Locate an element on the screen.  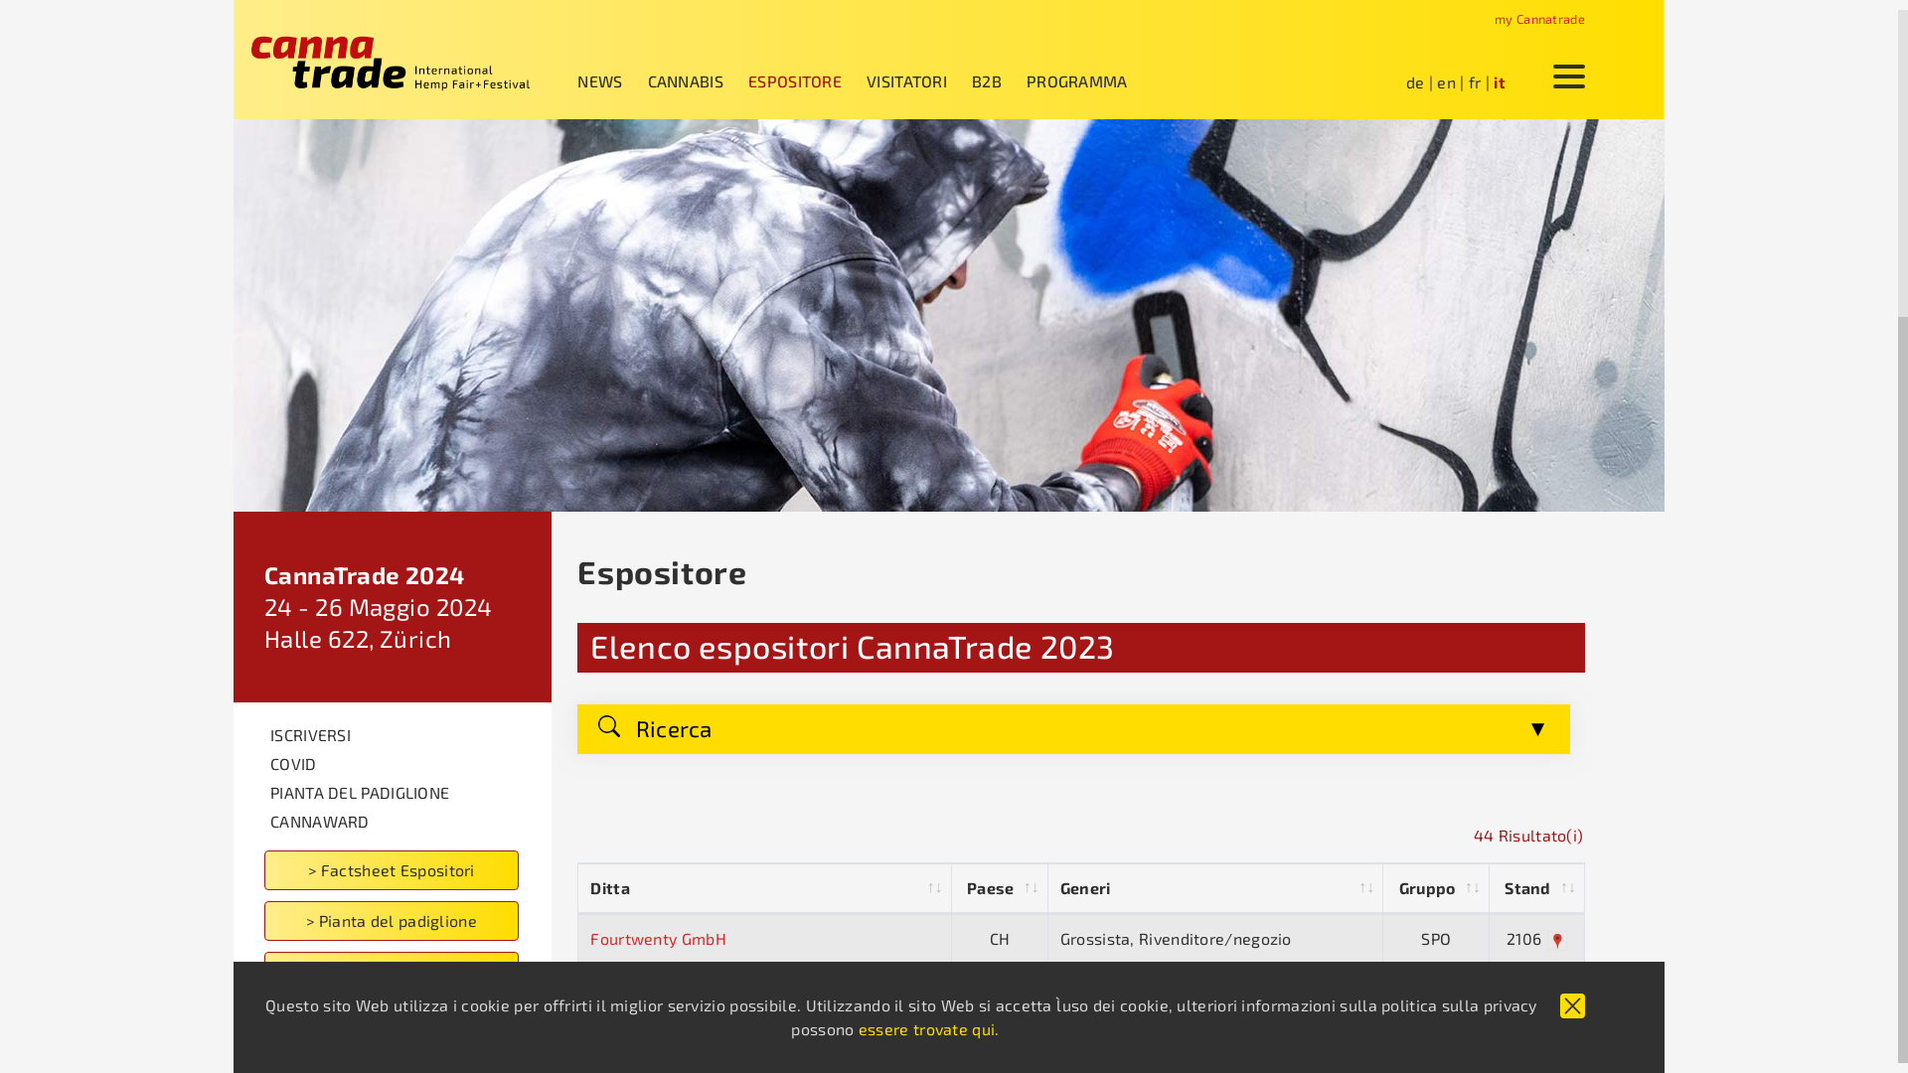
HallenPlan is located at coordinates (1552, 1038).